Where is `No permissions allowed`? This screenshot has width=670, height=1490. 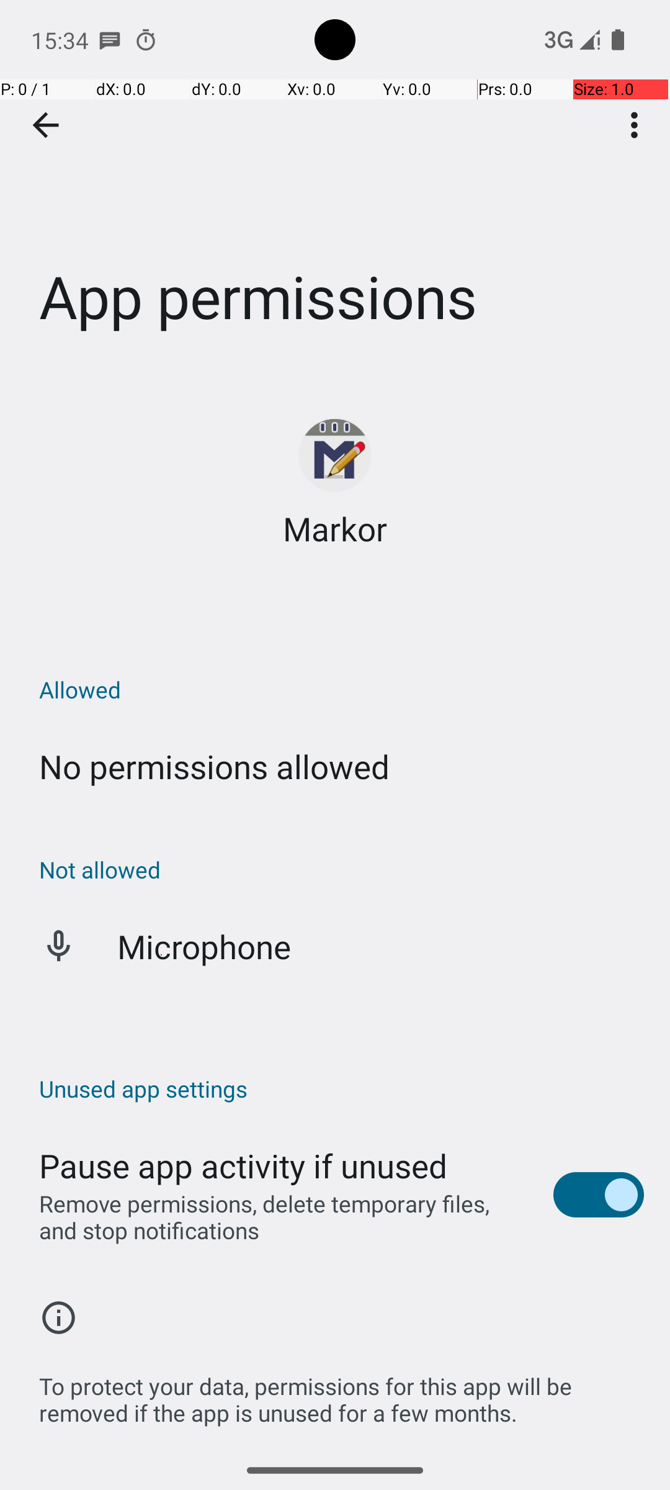 No permissions allowed is located at coordinates (215, 766).